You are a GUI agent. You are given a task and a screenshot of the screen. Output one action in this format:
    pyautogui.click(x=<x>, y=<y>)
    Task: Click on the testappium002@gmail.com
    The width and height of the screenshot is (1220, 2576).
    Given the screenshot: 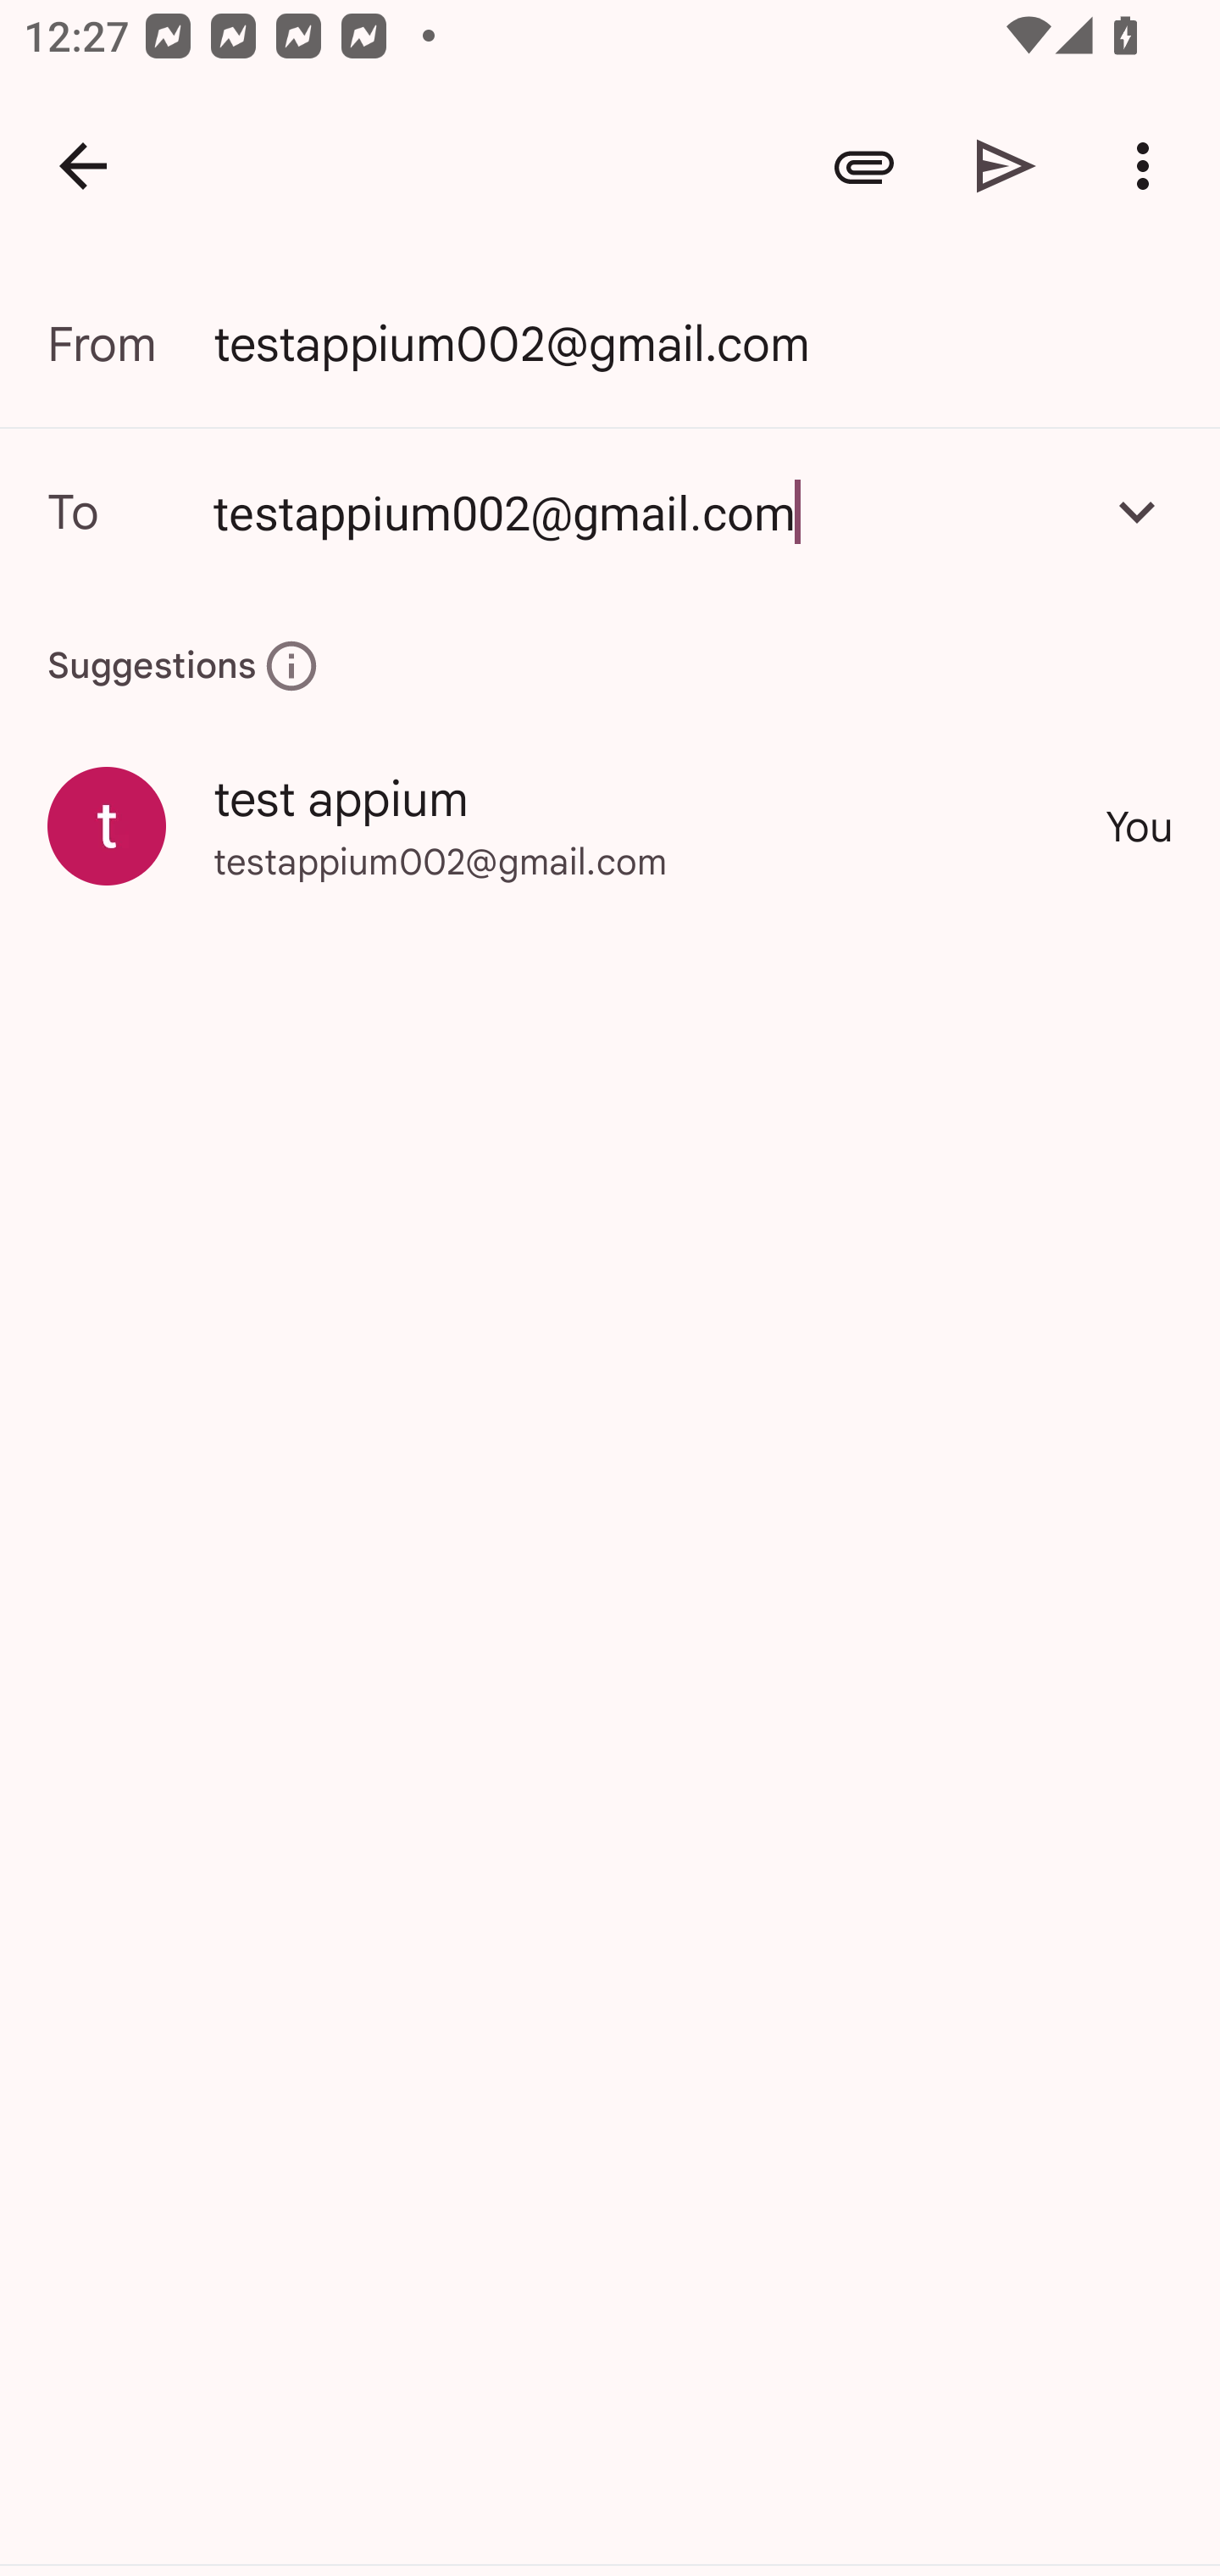 What is the action you would take?
    pyautogui.click(x=645, y=511)
    